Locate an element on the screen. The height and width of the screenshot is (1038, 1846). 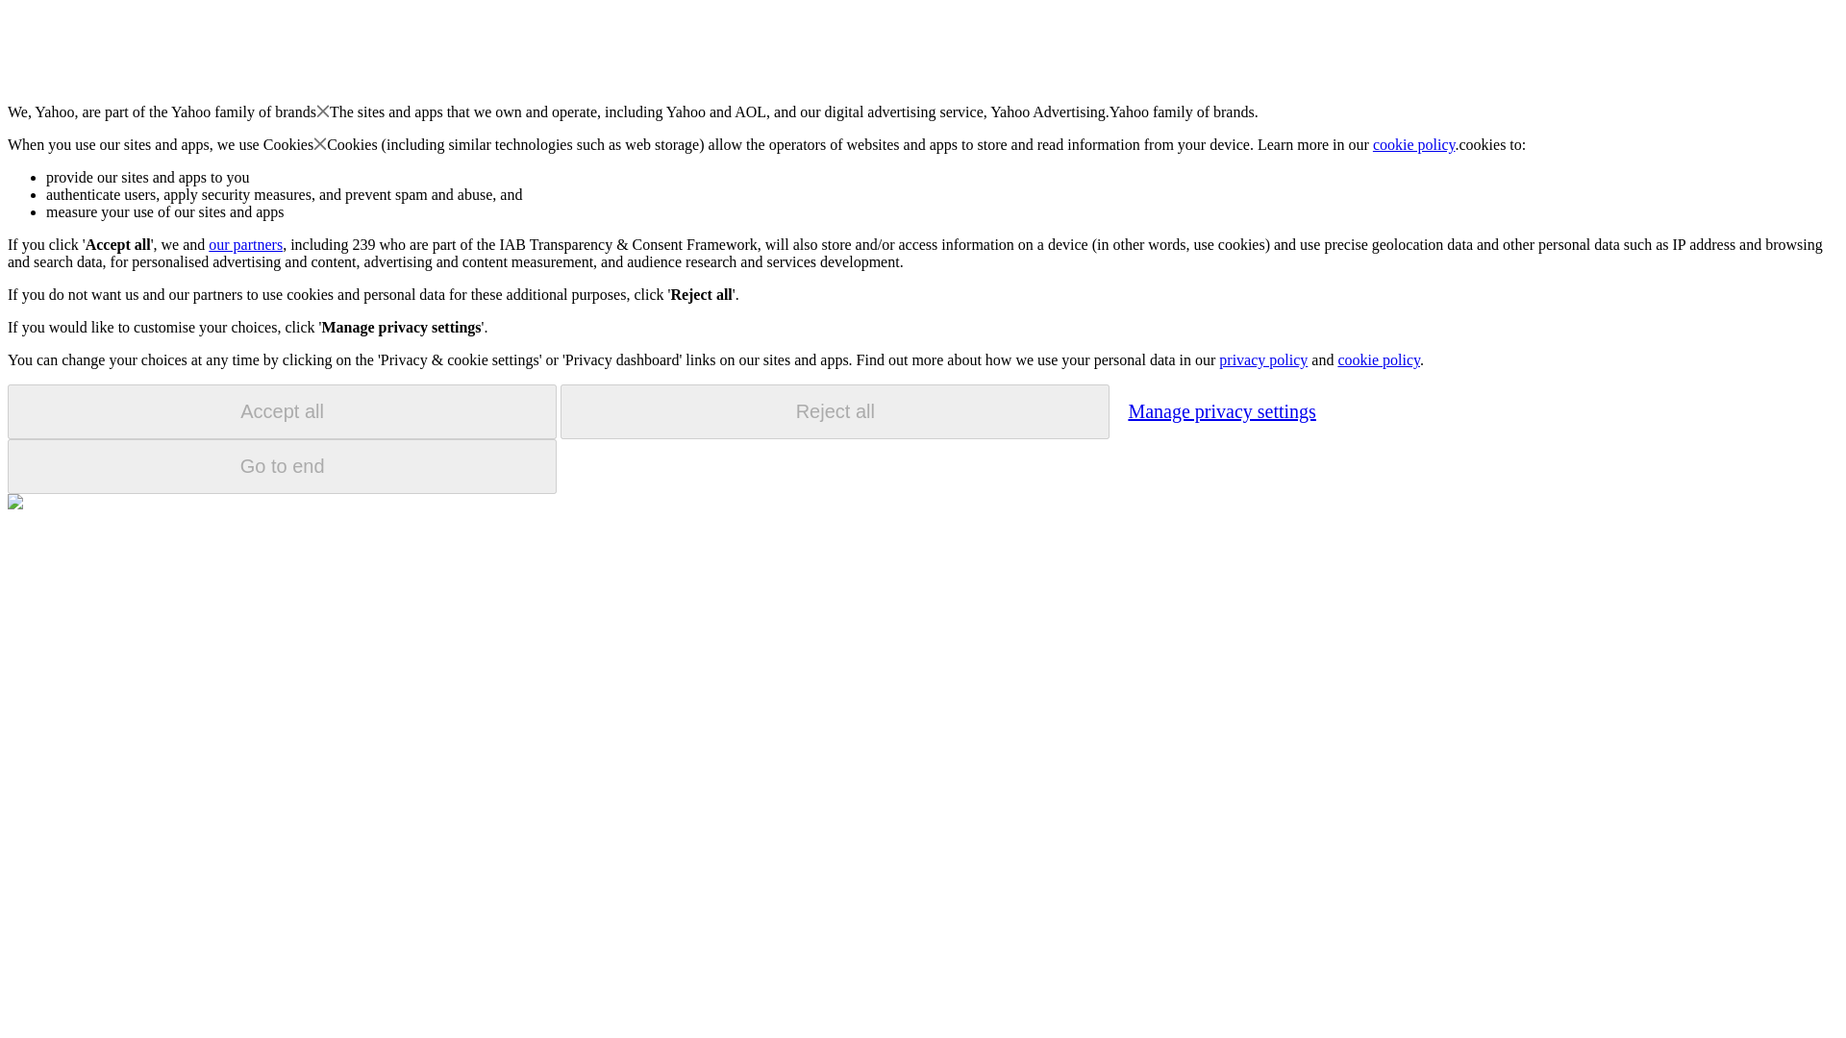
Accept all is located at coordinates (282, 411).